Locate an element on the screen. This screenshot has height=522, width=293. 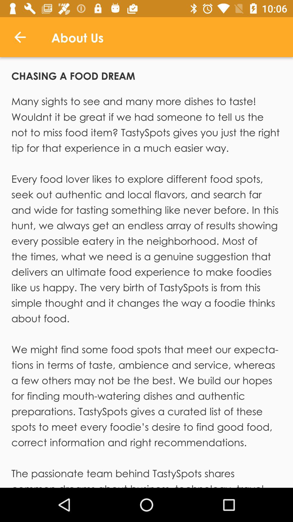
press item above chasing a food icon is located at coordinates (20, 37).